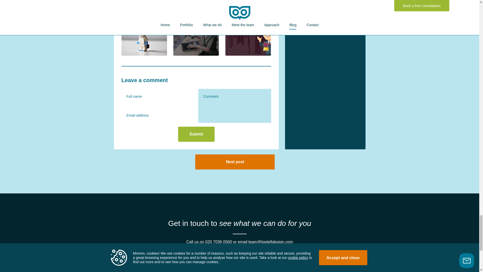 The image size is (483, 272). What do you see at coordinates (235, 162) in the screenshot?
I see `Next post` at bounding box center [235, 162].